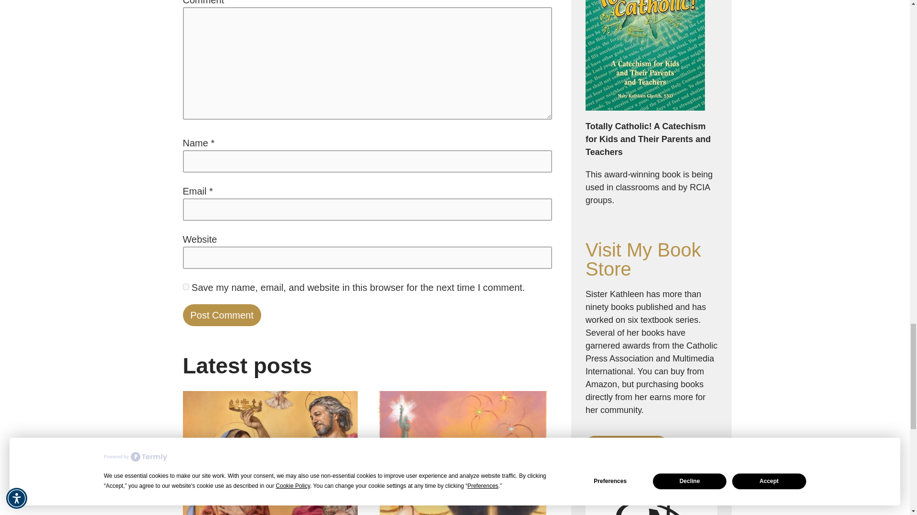 This screenshot has height=515, width=917. Describe the element at coordinates (185, 287) in the screenshot. I see `yes` at that location.